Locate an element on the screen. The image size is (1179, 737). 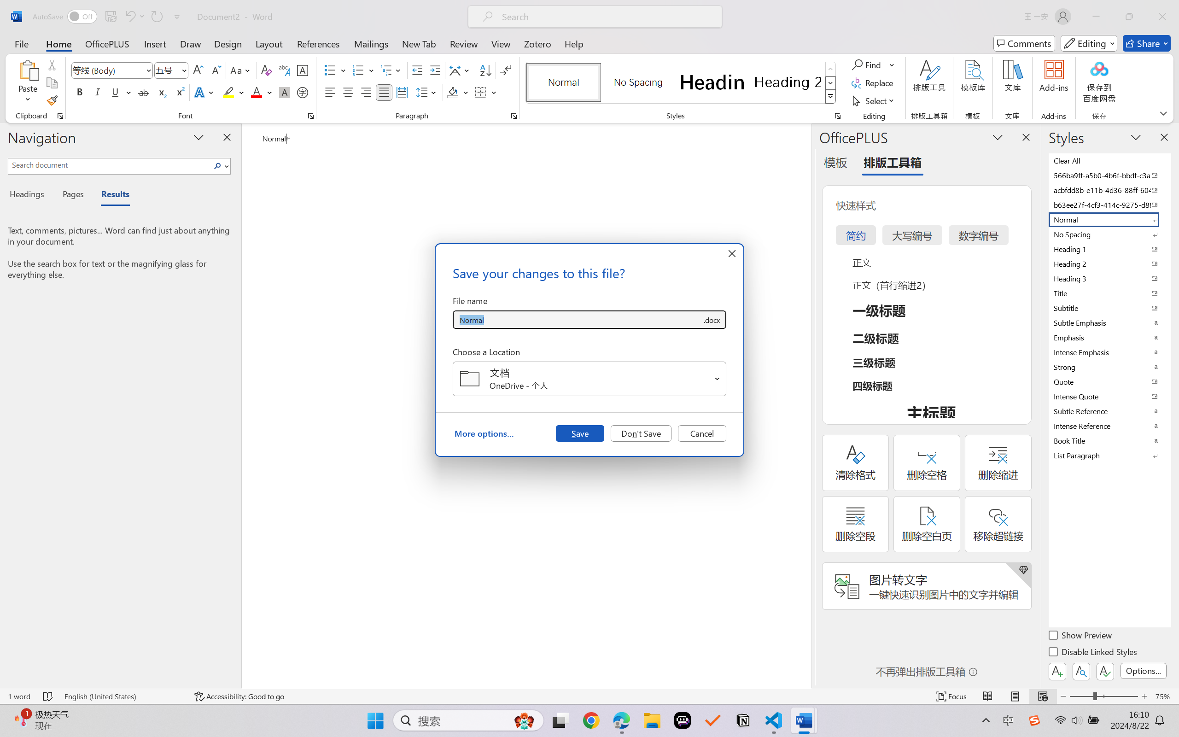
Zoom In is located at coordinates (1144, 696).